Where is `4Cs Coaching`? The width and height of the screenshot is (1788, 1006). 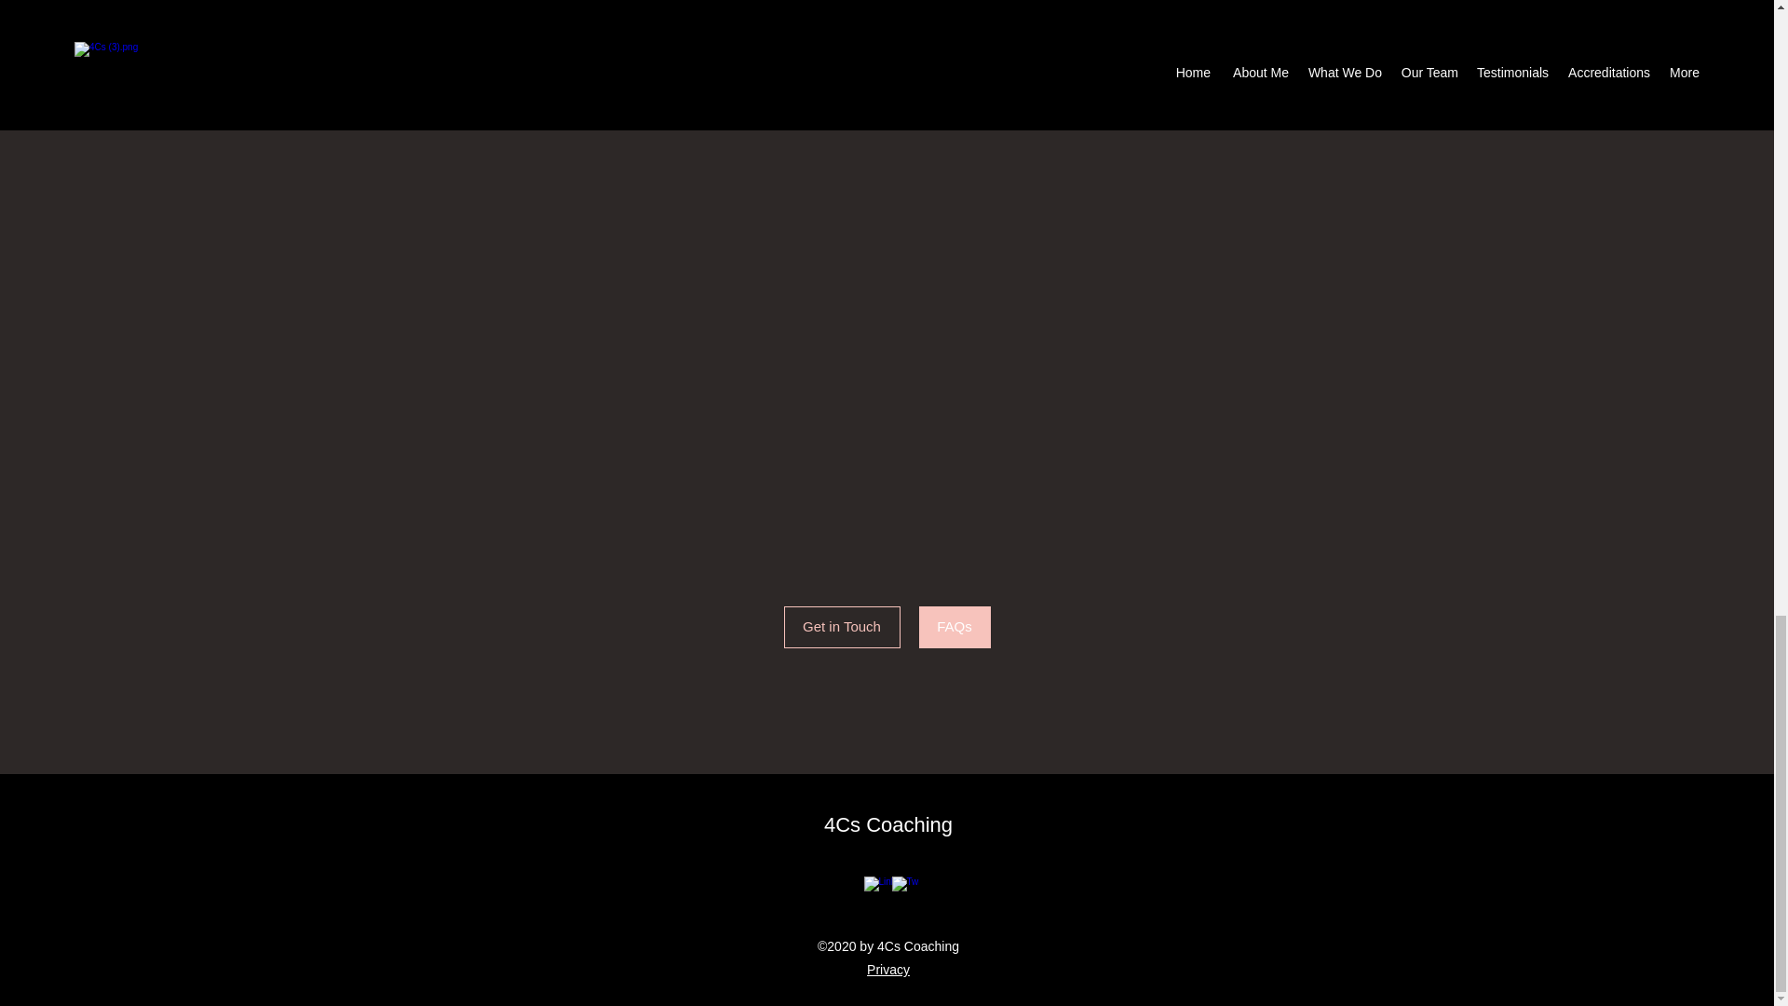 4Cs Coaching is located at coordinates (888, 823).